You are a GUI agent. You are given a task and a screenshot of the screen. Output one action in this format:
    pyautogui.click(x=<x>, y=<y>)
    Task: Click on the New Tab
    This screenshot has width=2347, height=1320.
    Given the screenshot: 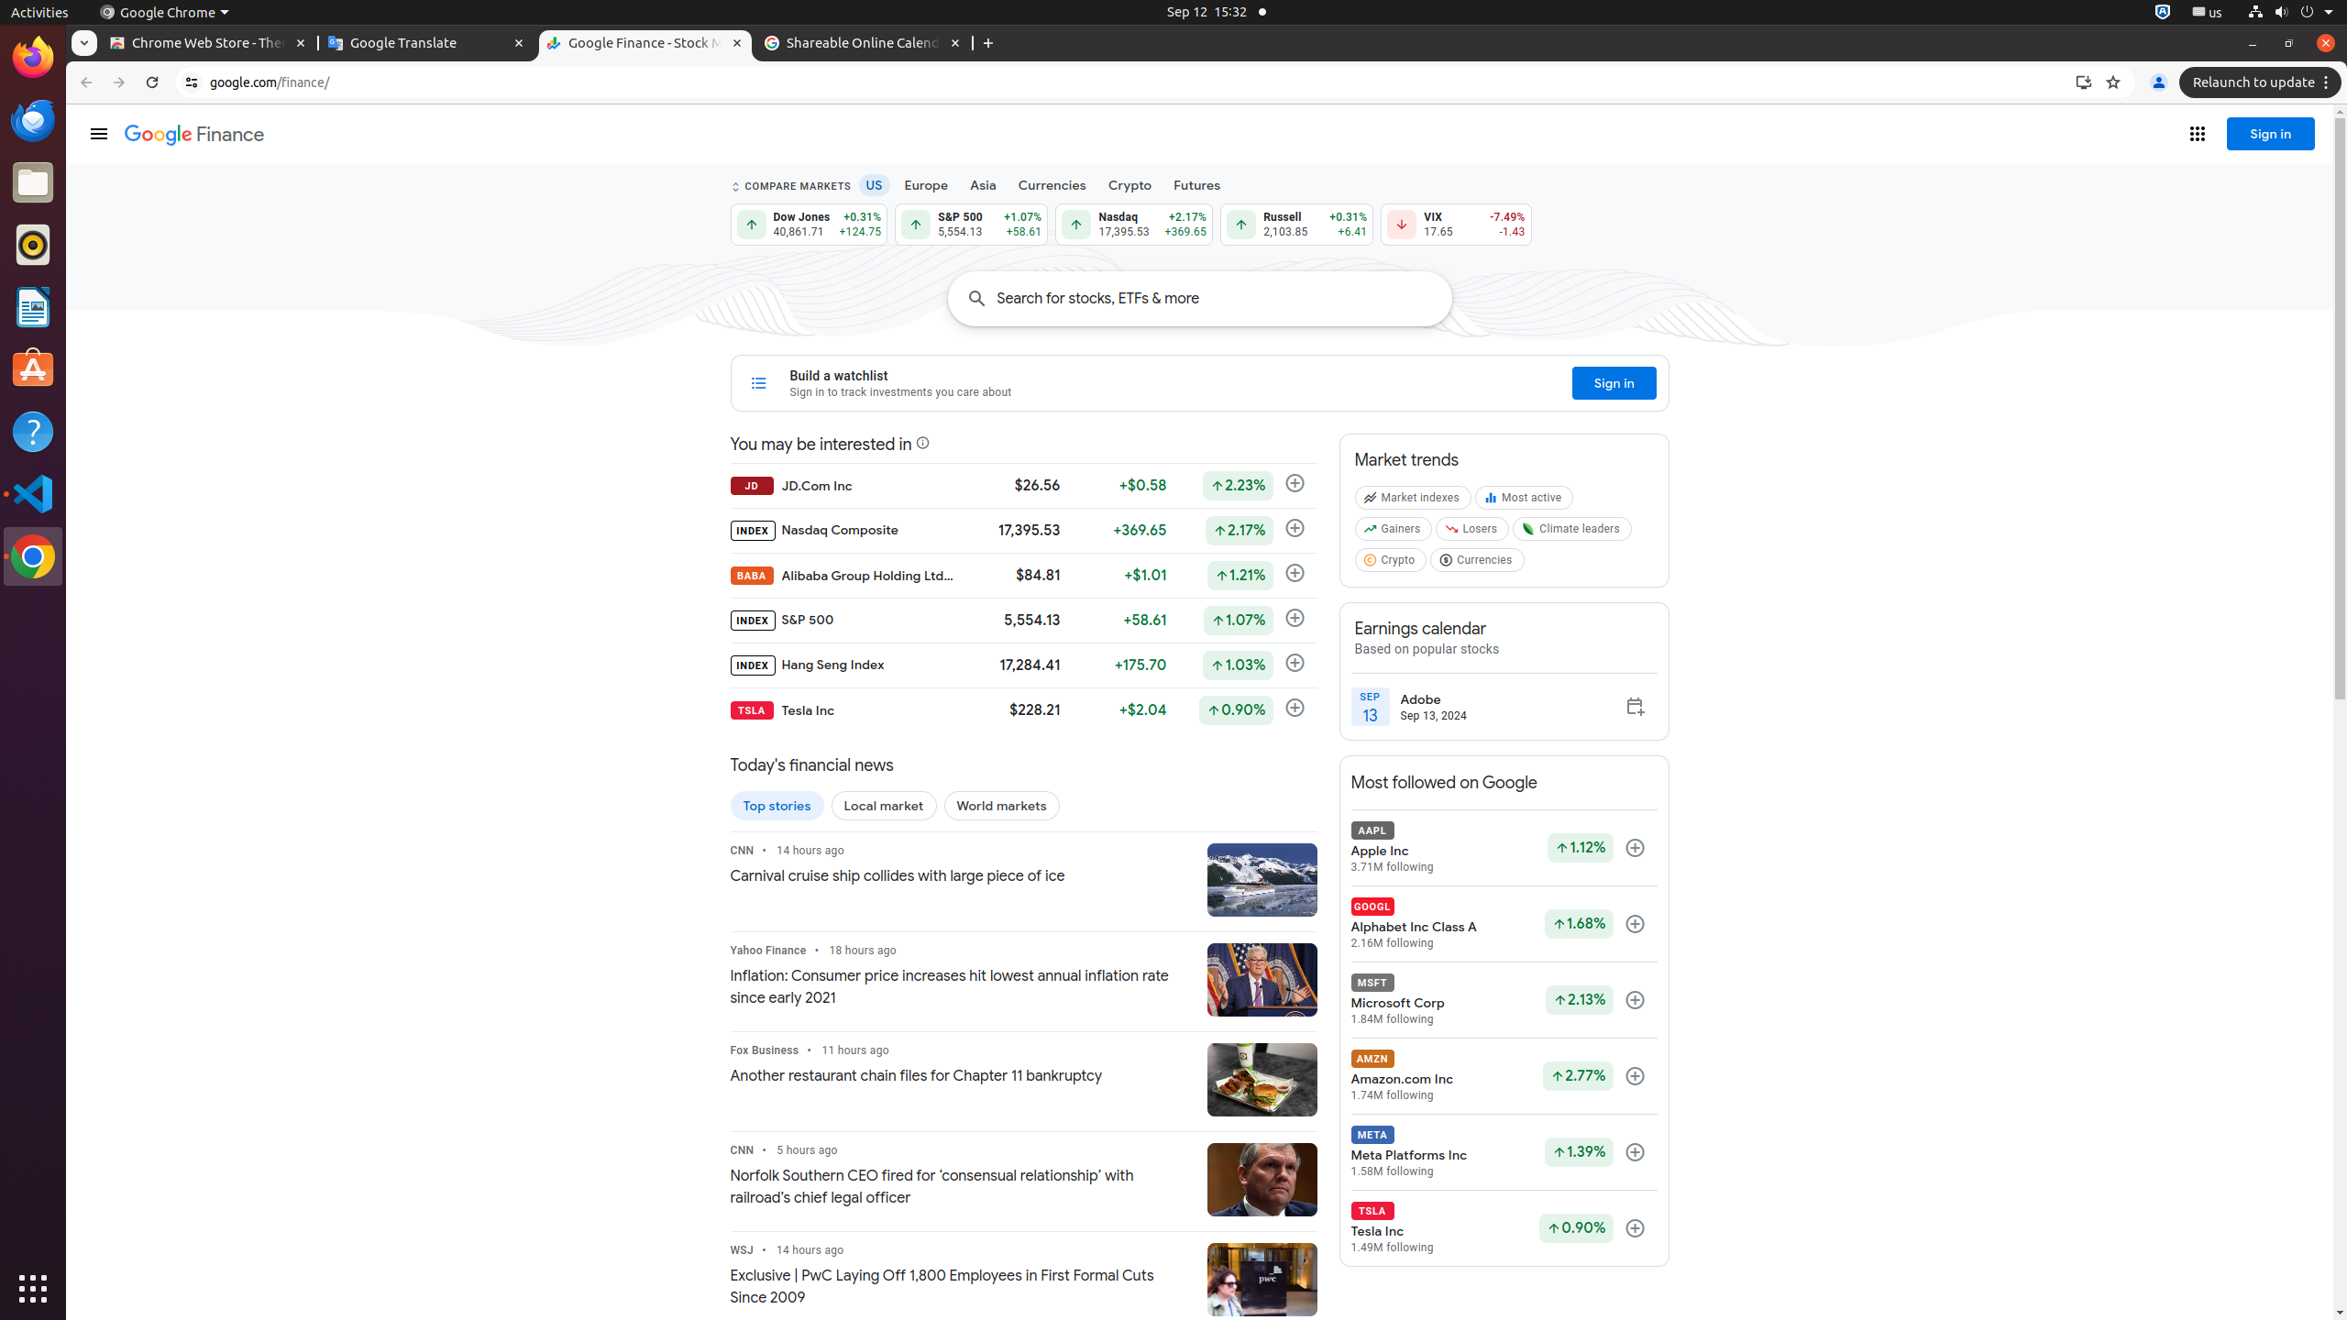 What is the action you would take?
    pyautogui.click(x=988, y=44)
    